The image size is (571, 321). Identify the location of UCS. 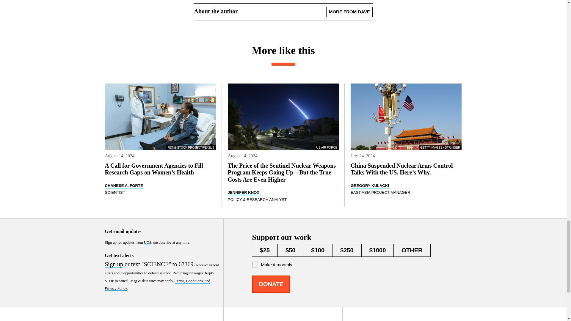
(148, 243).